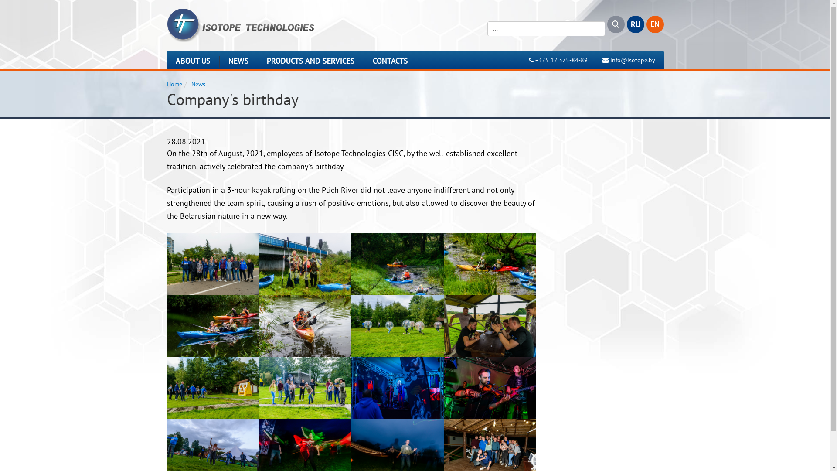 Image resolution: width=837 pixels, height=471 pixels. I want to click on 23th-2021, so click(490, 387).